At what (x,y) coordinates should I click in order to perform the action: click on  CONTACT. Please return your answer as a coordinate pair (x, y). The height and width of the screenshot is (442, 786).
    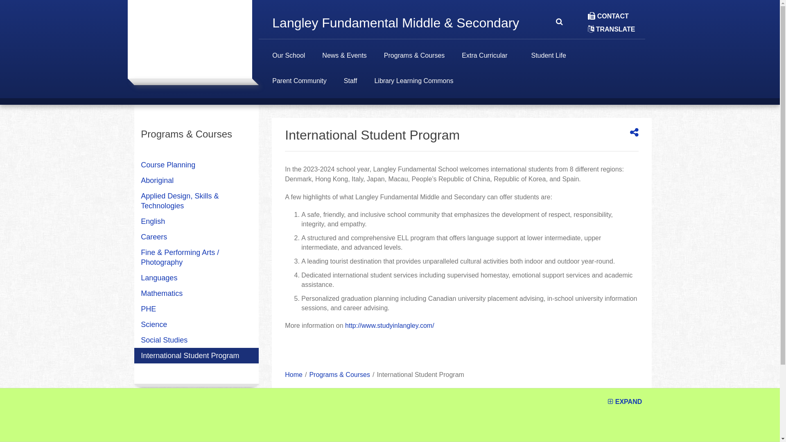
    Looking at the image, I should click on (608, 16).